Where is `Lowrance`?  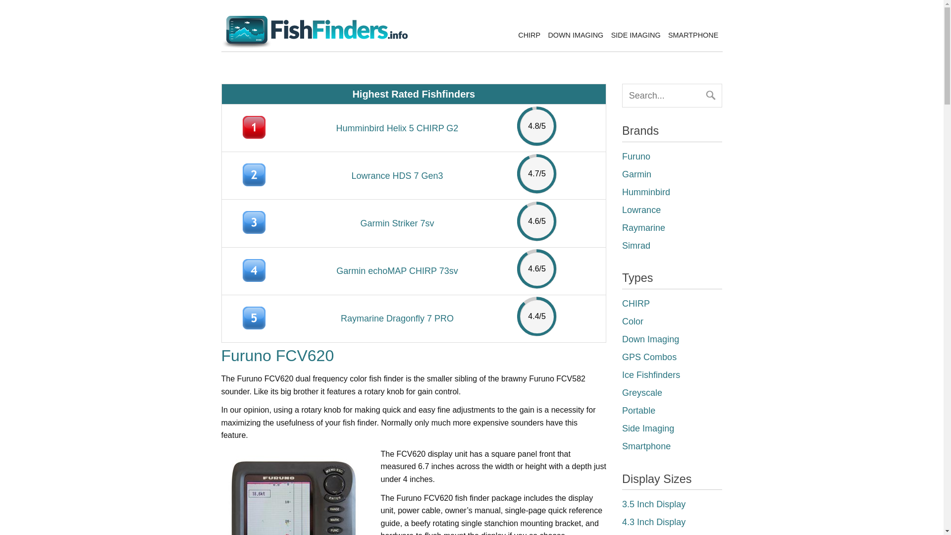
Lowrance is located at coordinates (641, 210).